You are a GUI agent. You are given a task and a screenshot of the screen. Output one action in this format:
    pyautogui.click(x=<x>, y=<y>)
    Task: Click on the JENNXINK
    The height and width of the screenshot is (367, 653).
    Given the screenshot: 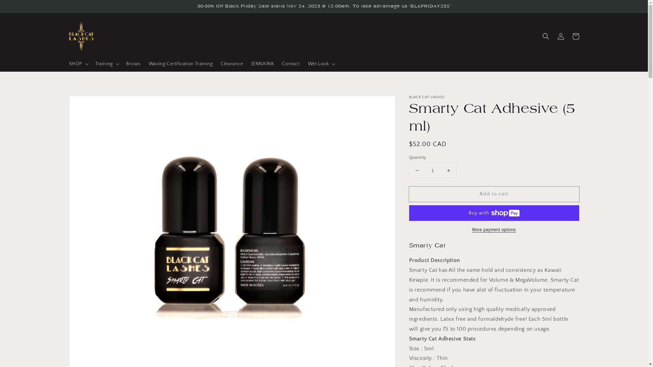 What is the action you would take?
    pyautogui.click(x=263, y=64)
    